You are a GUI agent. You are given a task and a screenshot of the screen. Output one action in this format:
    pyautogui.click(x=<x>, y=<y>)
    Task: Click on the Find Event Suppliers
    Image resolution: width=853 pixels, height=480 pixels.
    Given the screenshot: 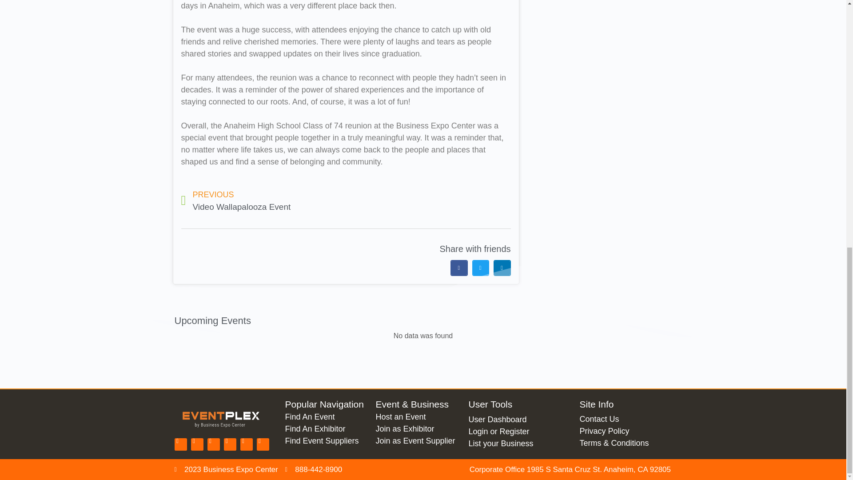 What is the action you would take?
    pyautogui.click(x=326, y=428)
    